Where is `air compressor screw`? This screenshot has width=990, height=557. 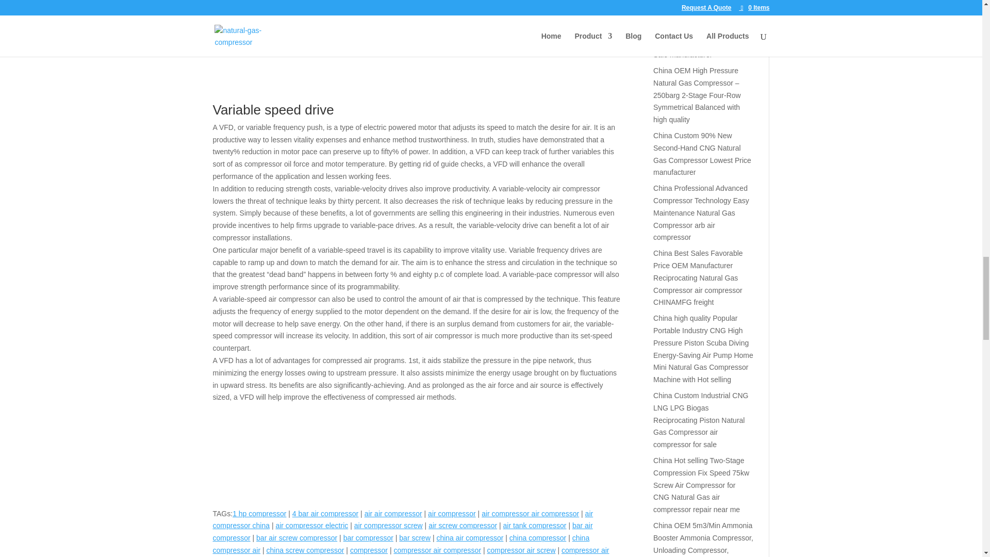
air compressor screw is located at coordinates (388, 525).